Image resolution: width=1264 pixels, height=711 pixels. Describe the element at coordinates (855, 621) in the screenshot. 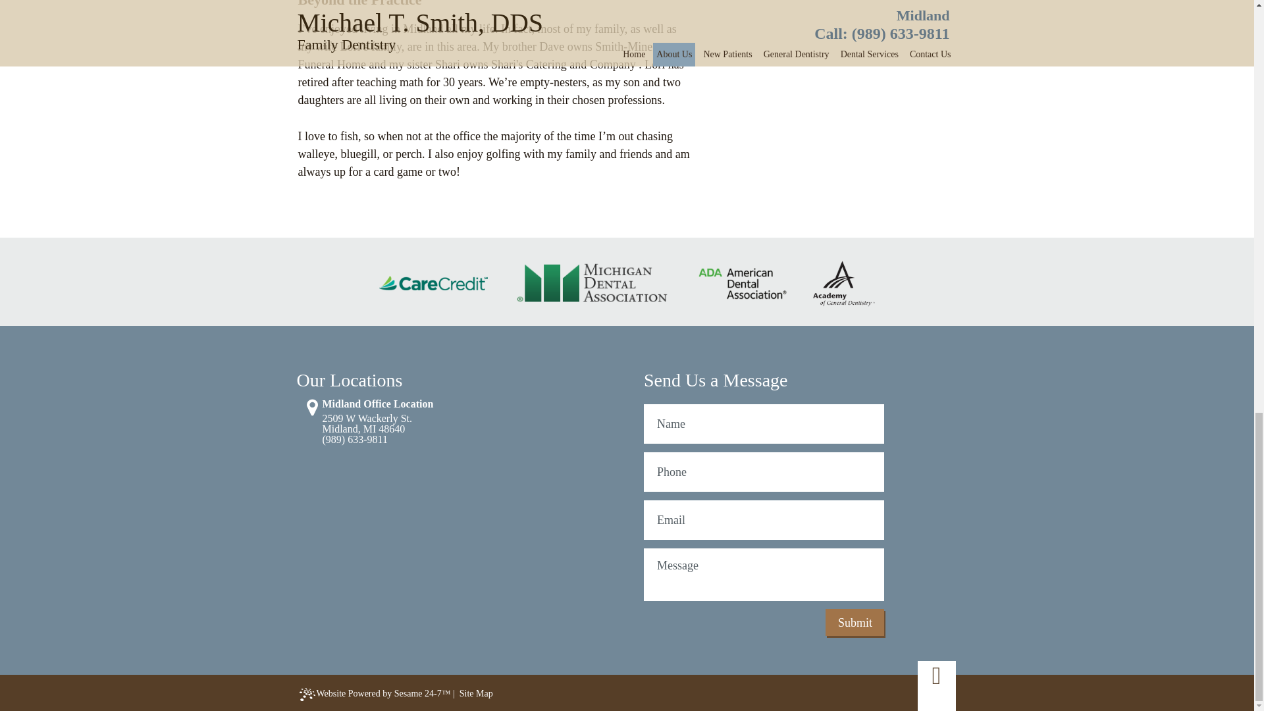

I see `Submit` at that location.